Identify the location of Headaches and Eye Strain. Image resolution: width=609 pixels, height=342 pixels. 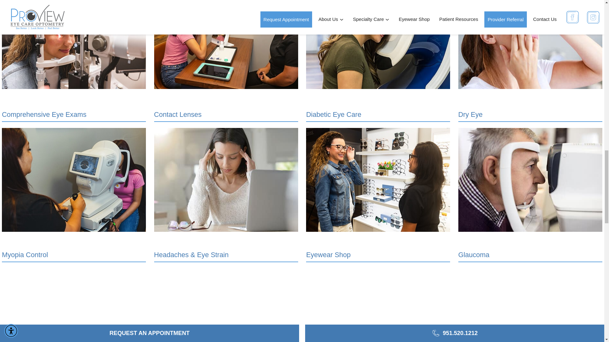
(226, 195).